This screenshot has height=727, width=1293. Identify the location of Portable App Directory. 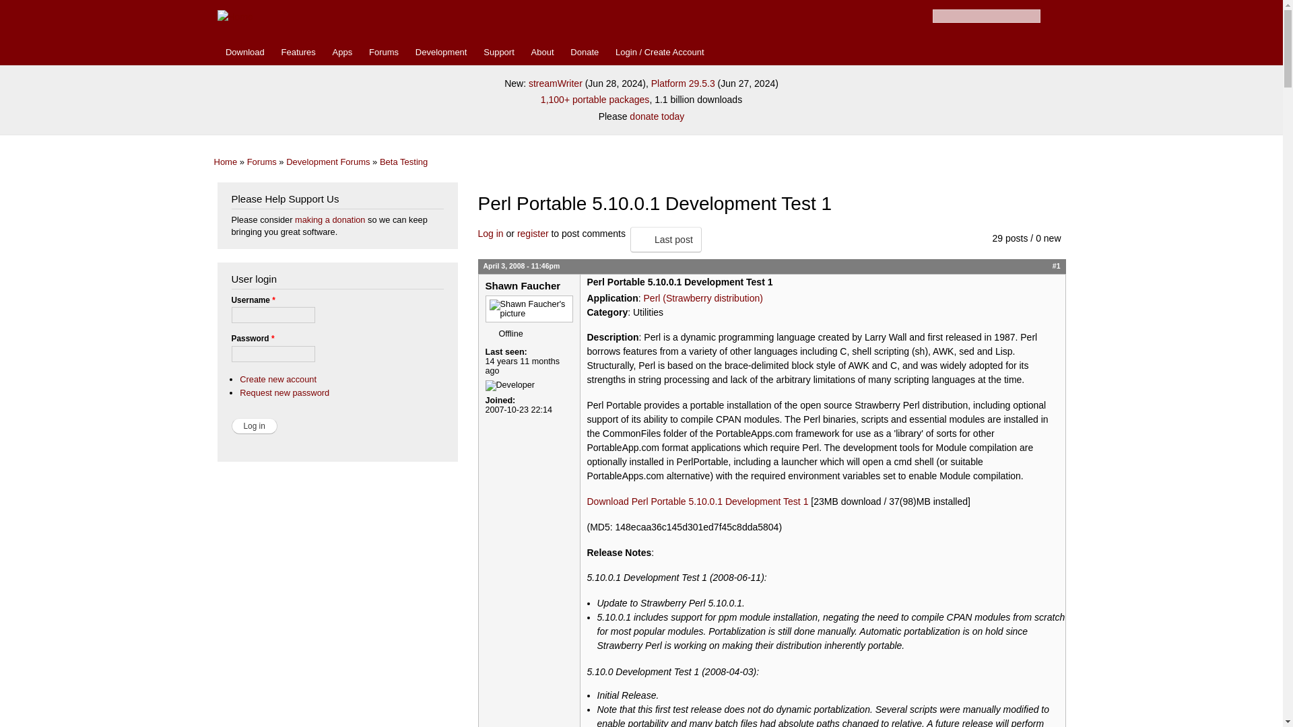
(342, 53).